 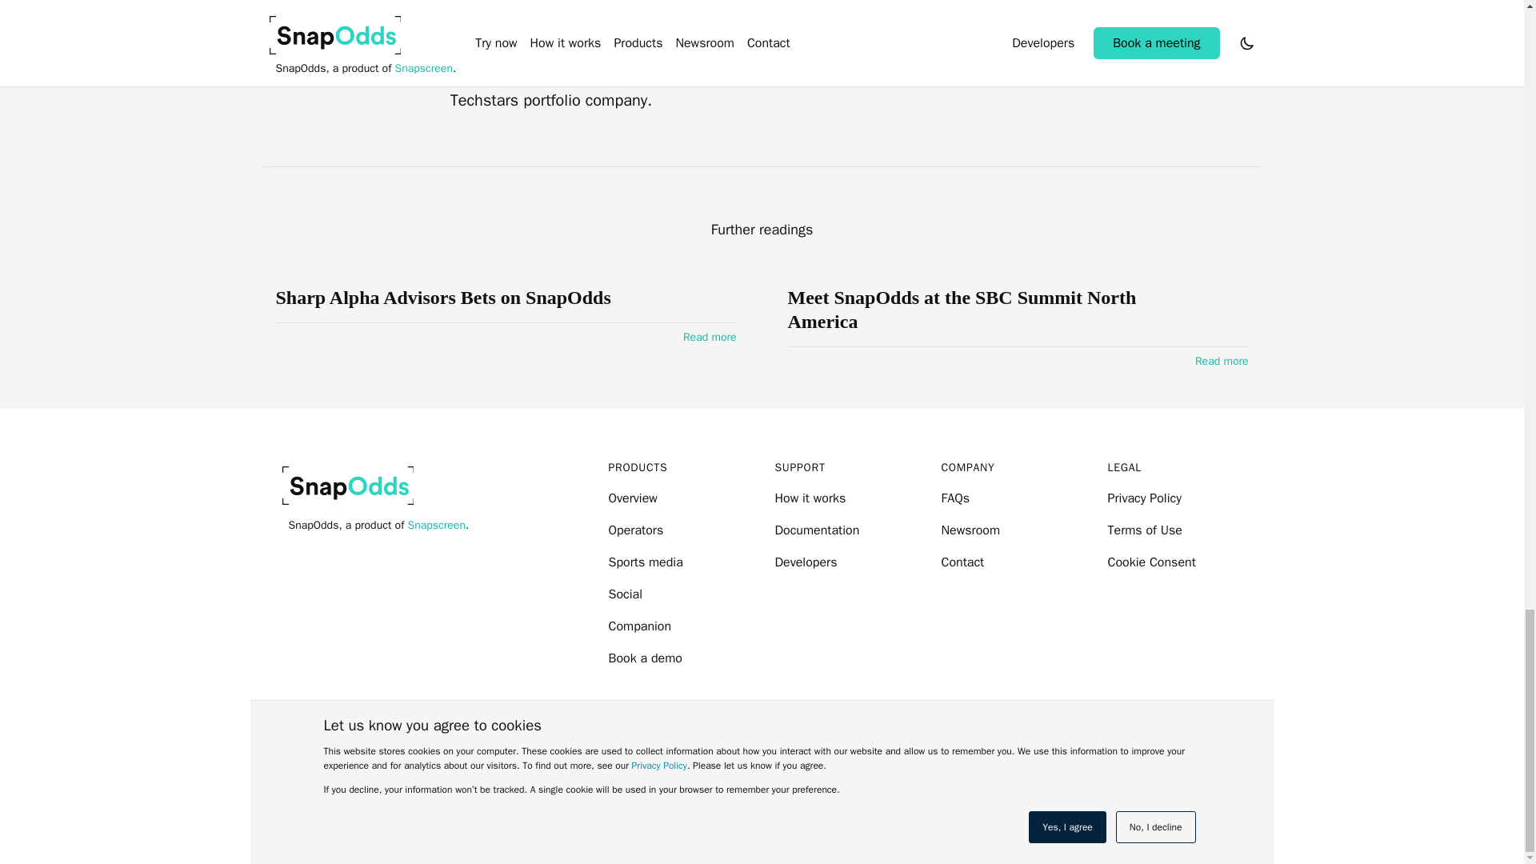 I want to click on Visit Twitter Profile, so click(x=710, y=755).